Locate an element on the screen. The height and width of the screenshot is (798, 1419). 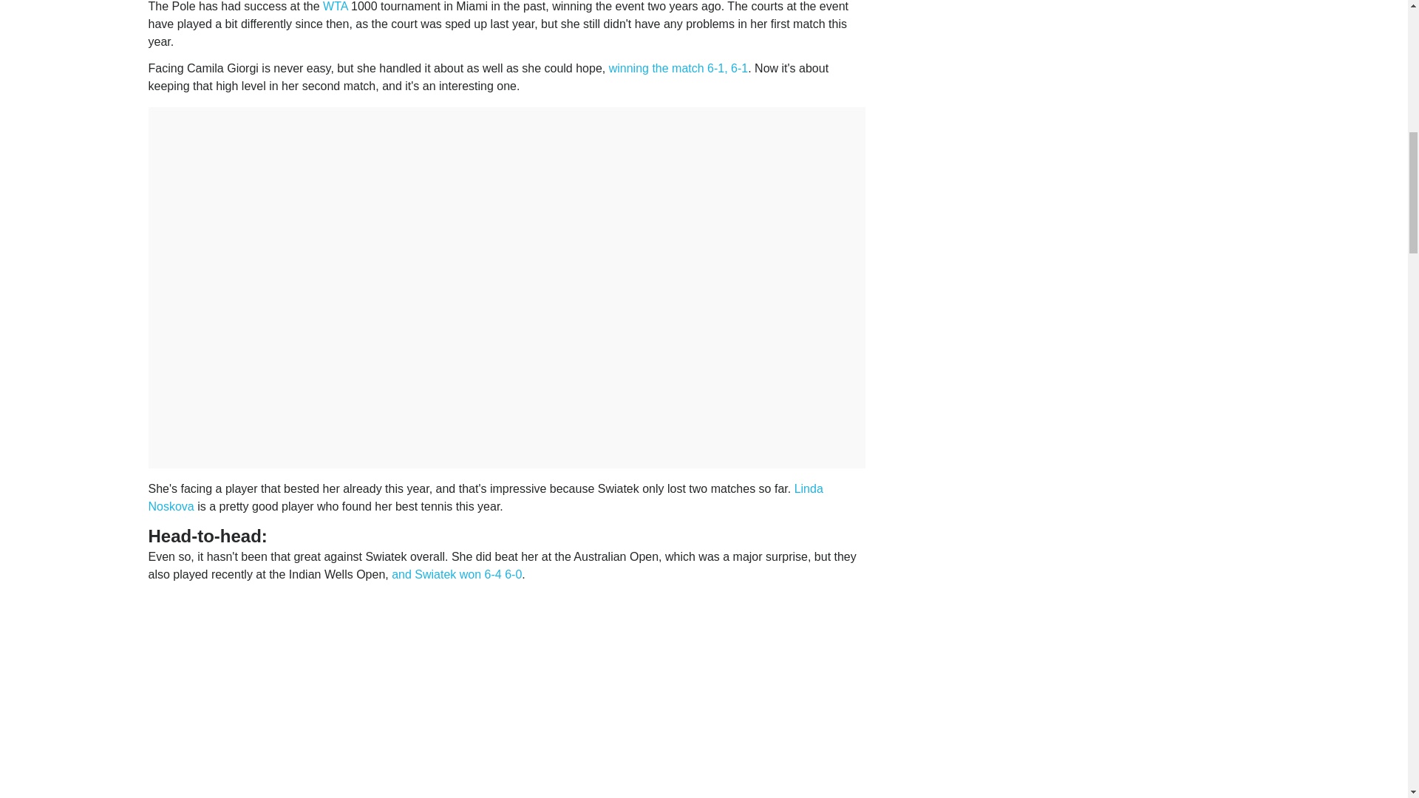
and Swiatek won 6-4 6-0 is located at coordinates (457, 574).